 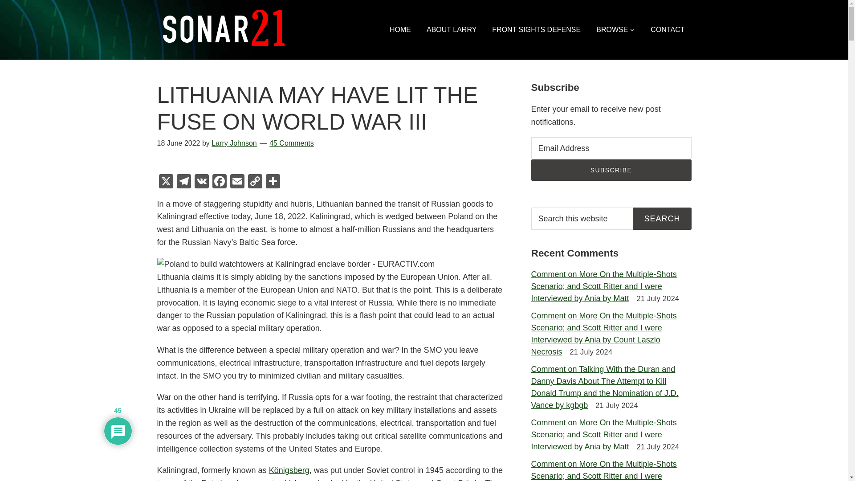 What do you see at coordinates (255, 182) in the screenshot?
I see `Copy Link` at bounding box center [255, 182].